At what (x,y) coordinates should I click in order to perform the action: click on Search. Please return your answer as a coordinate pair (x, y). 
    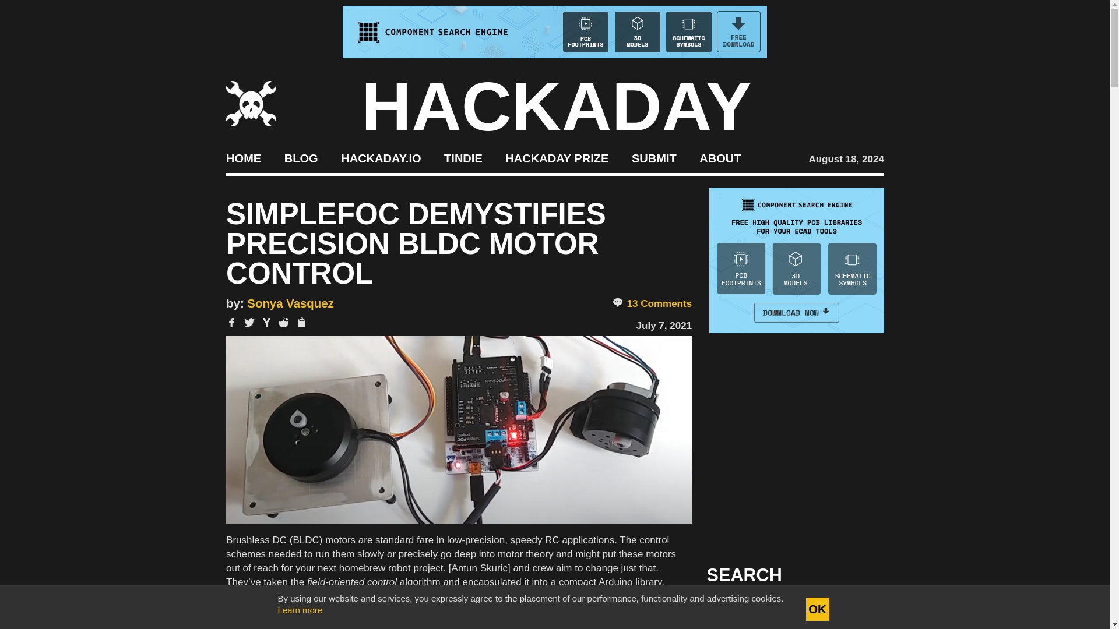
    Looking at the image, I should click on (857, 609).